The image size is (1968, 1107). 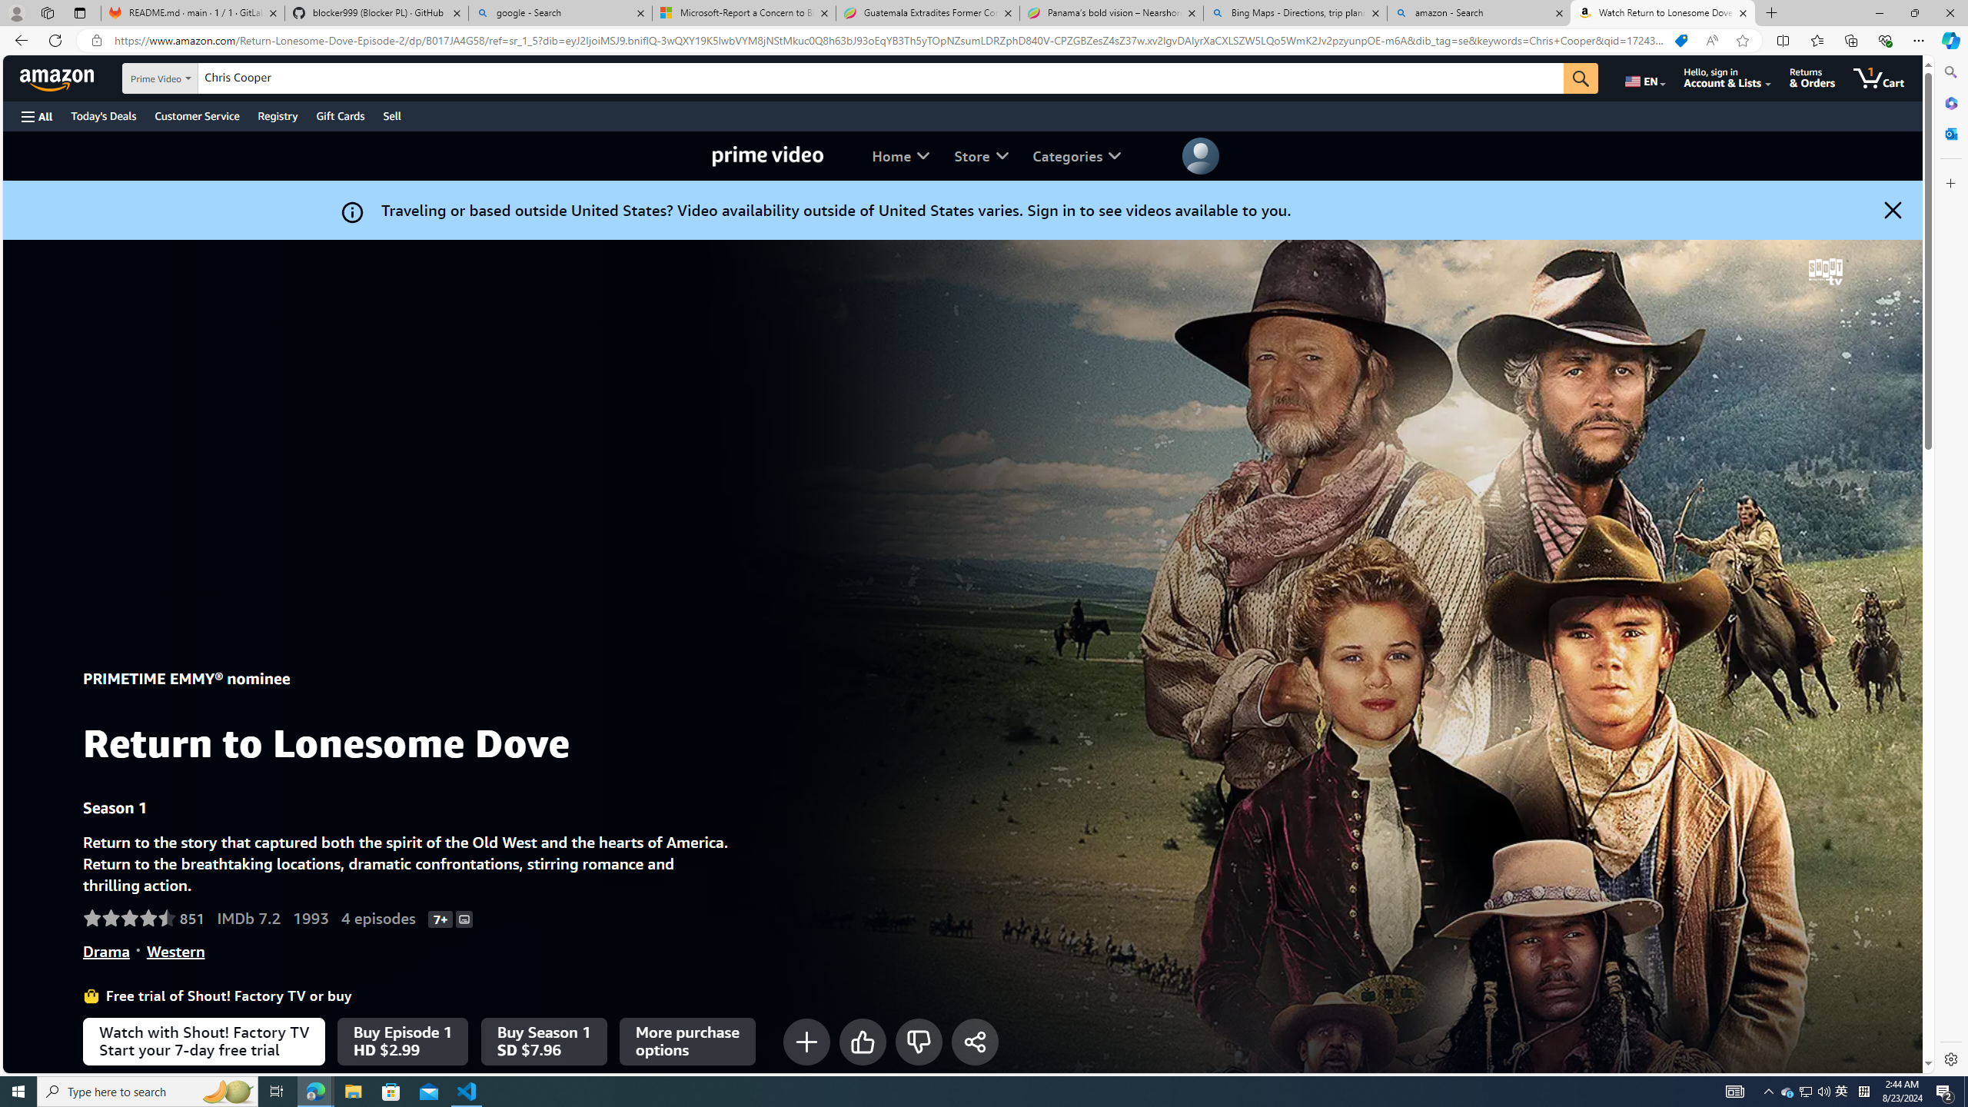 What do you see at coordinates (1581, 78) in the screenshot?
I see `Go` at bounding box center [1581, 78].